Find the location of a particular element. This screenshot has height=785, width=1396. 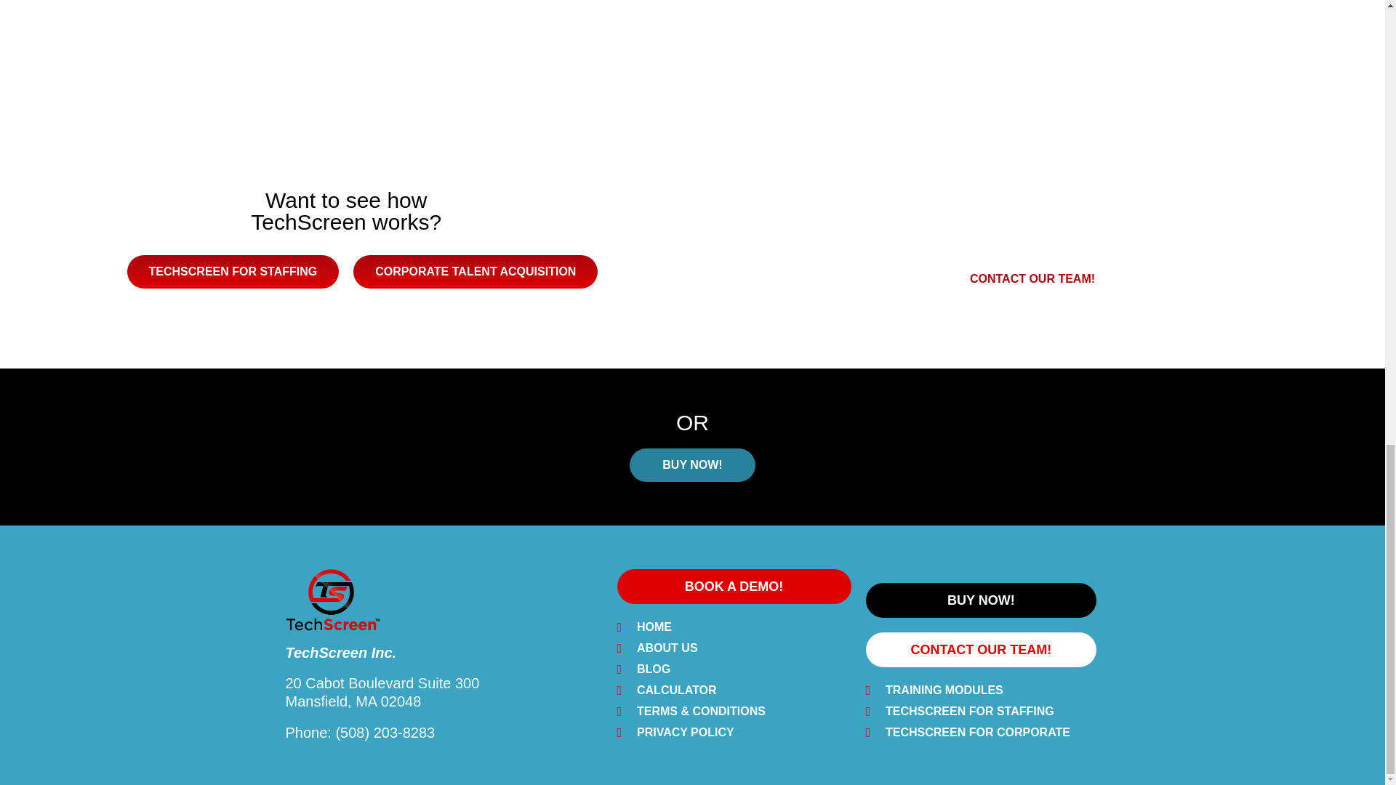

BUY NOW! is located at coordinates (692, 465).